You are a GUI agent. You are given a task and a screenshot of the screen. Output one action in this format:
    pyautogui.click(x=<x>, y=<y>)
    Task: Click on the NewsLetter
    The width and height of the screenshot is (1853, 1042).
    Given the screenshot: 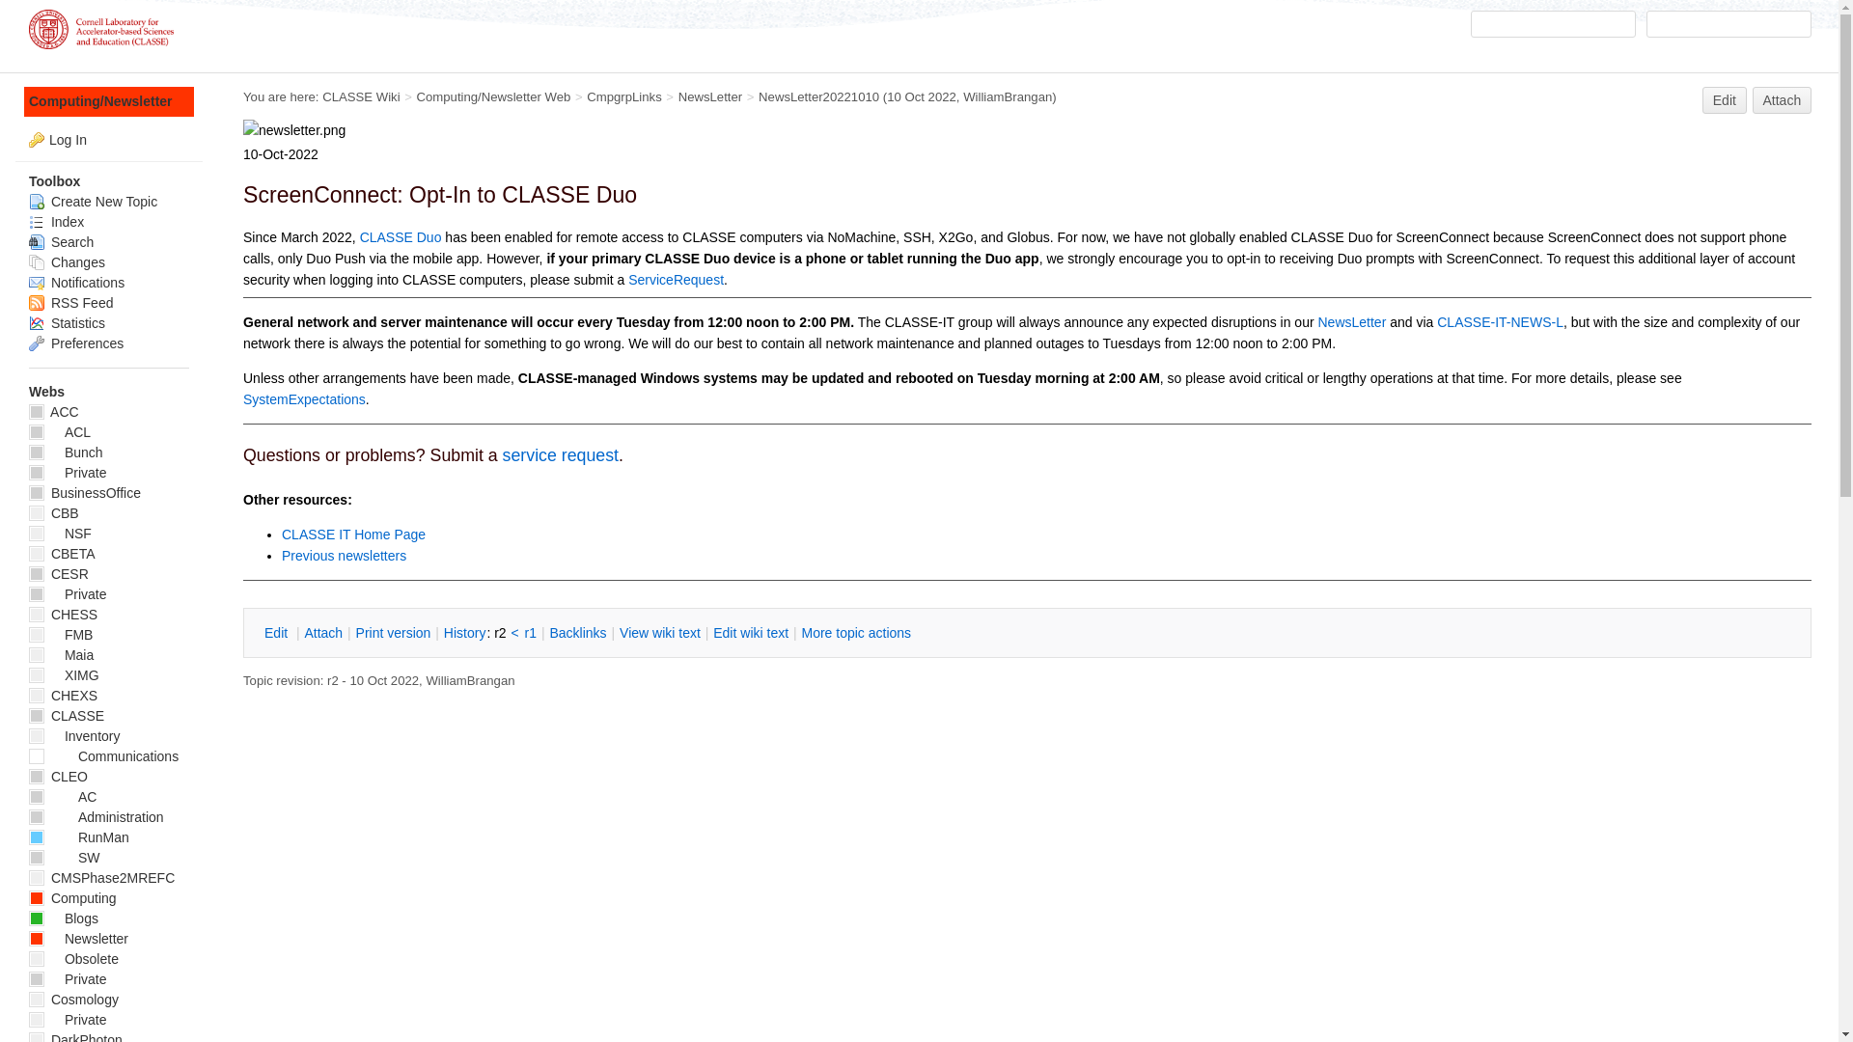 What is the action you would take?
    pyautogui.click(x=710, y=96)
    